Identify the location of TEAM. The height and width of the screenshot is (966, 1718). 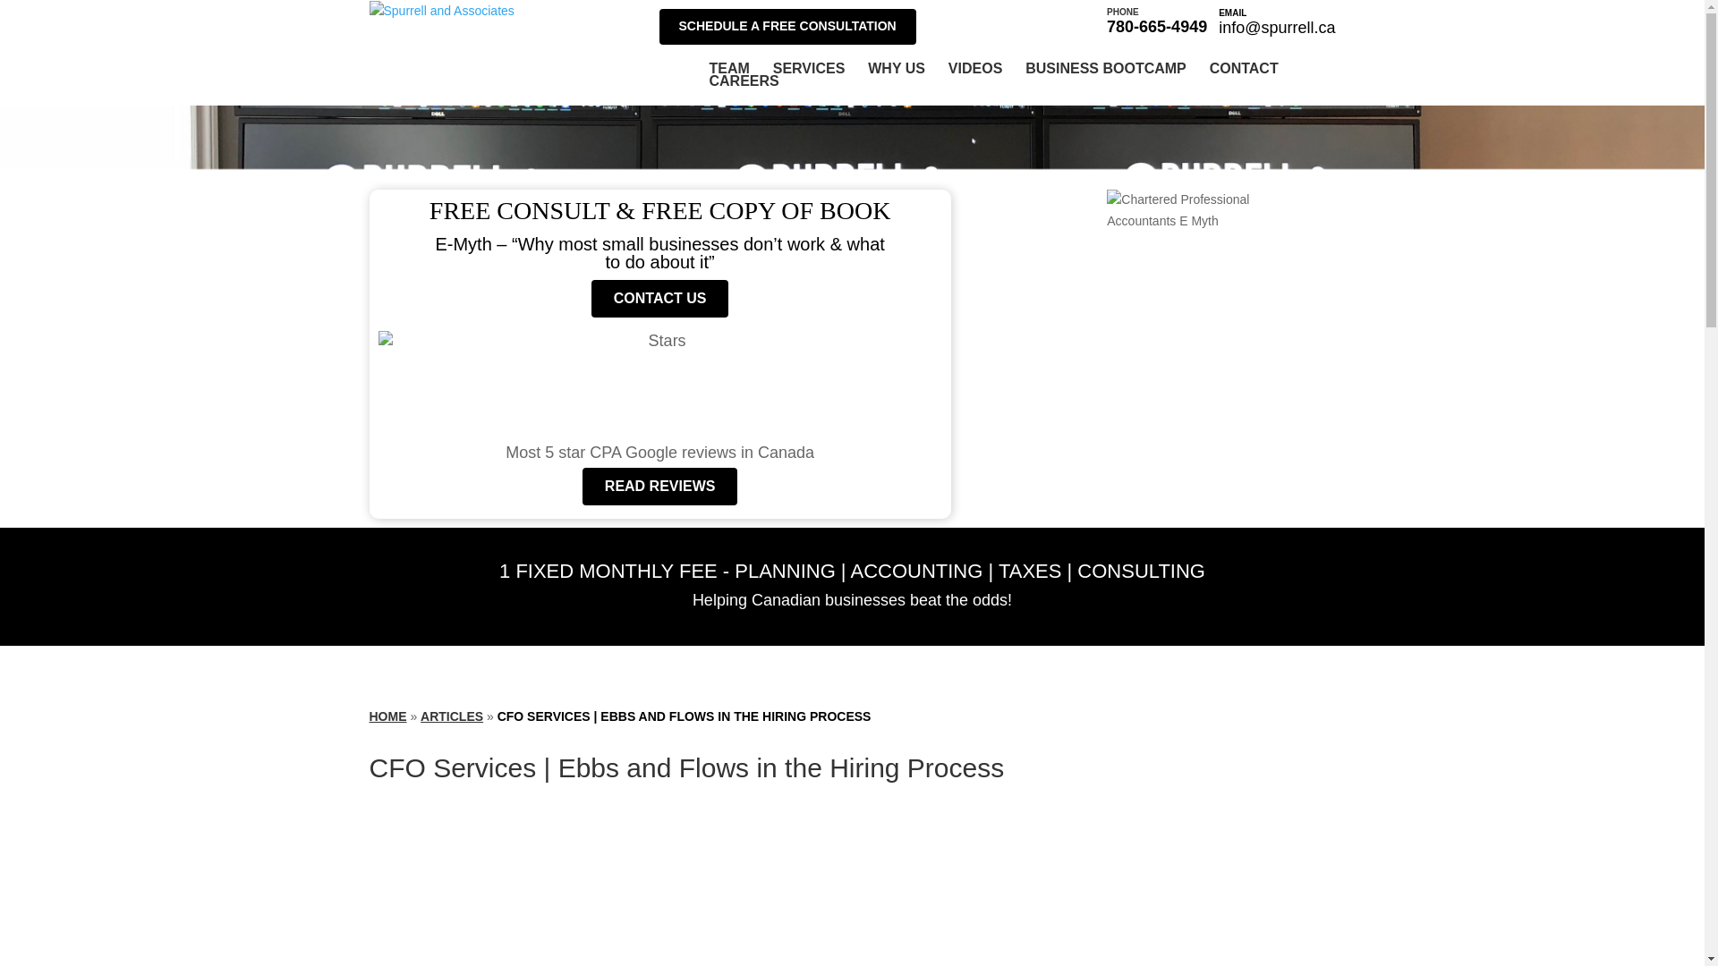
(809, 69).